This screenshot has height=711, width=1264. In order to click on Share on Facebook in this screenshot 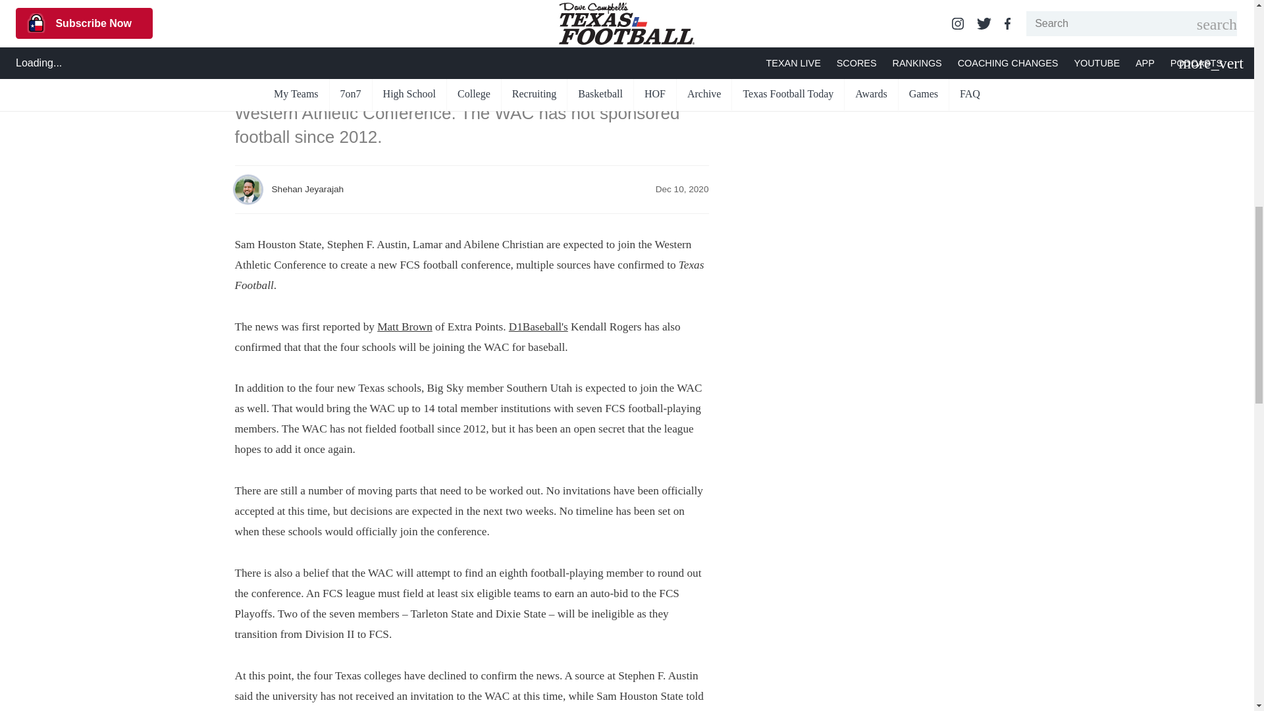, I will do `click(266, 28)`.